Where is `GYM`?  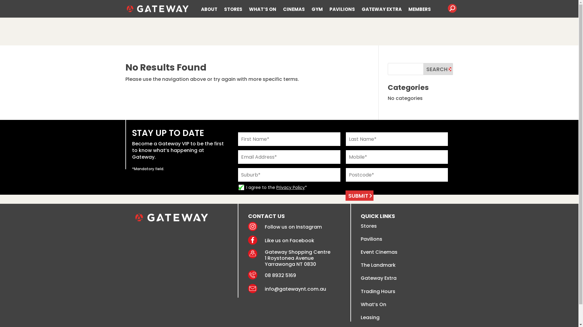
GYM is located at coordinates (317, 10).